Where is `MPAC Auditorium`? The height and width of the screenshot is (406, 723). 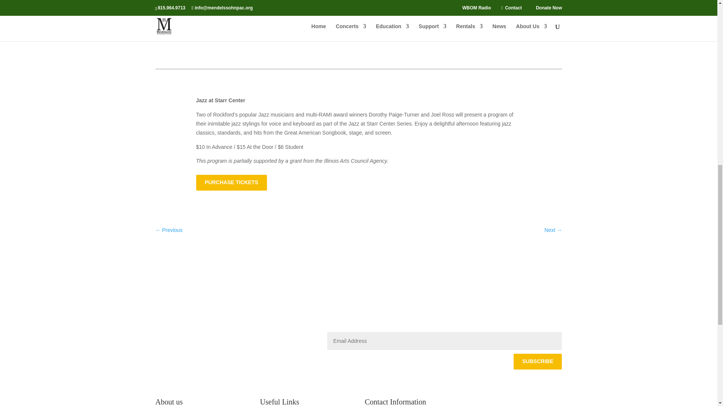
MPAC Auditorium is located at coordinates (203, 9).